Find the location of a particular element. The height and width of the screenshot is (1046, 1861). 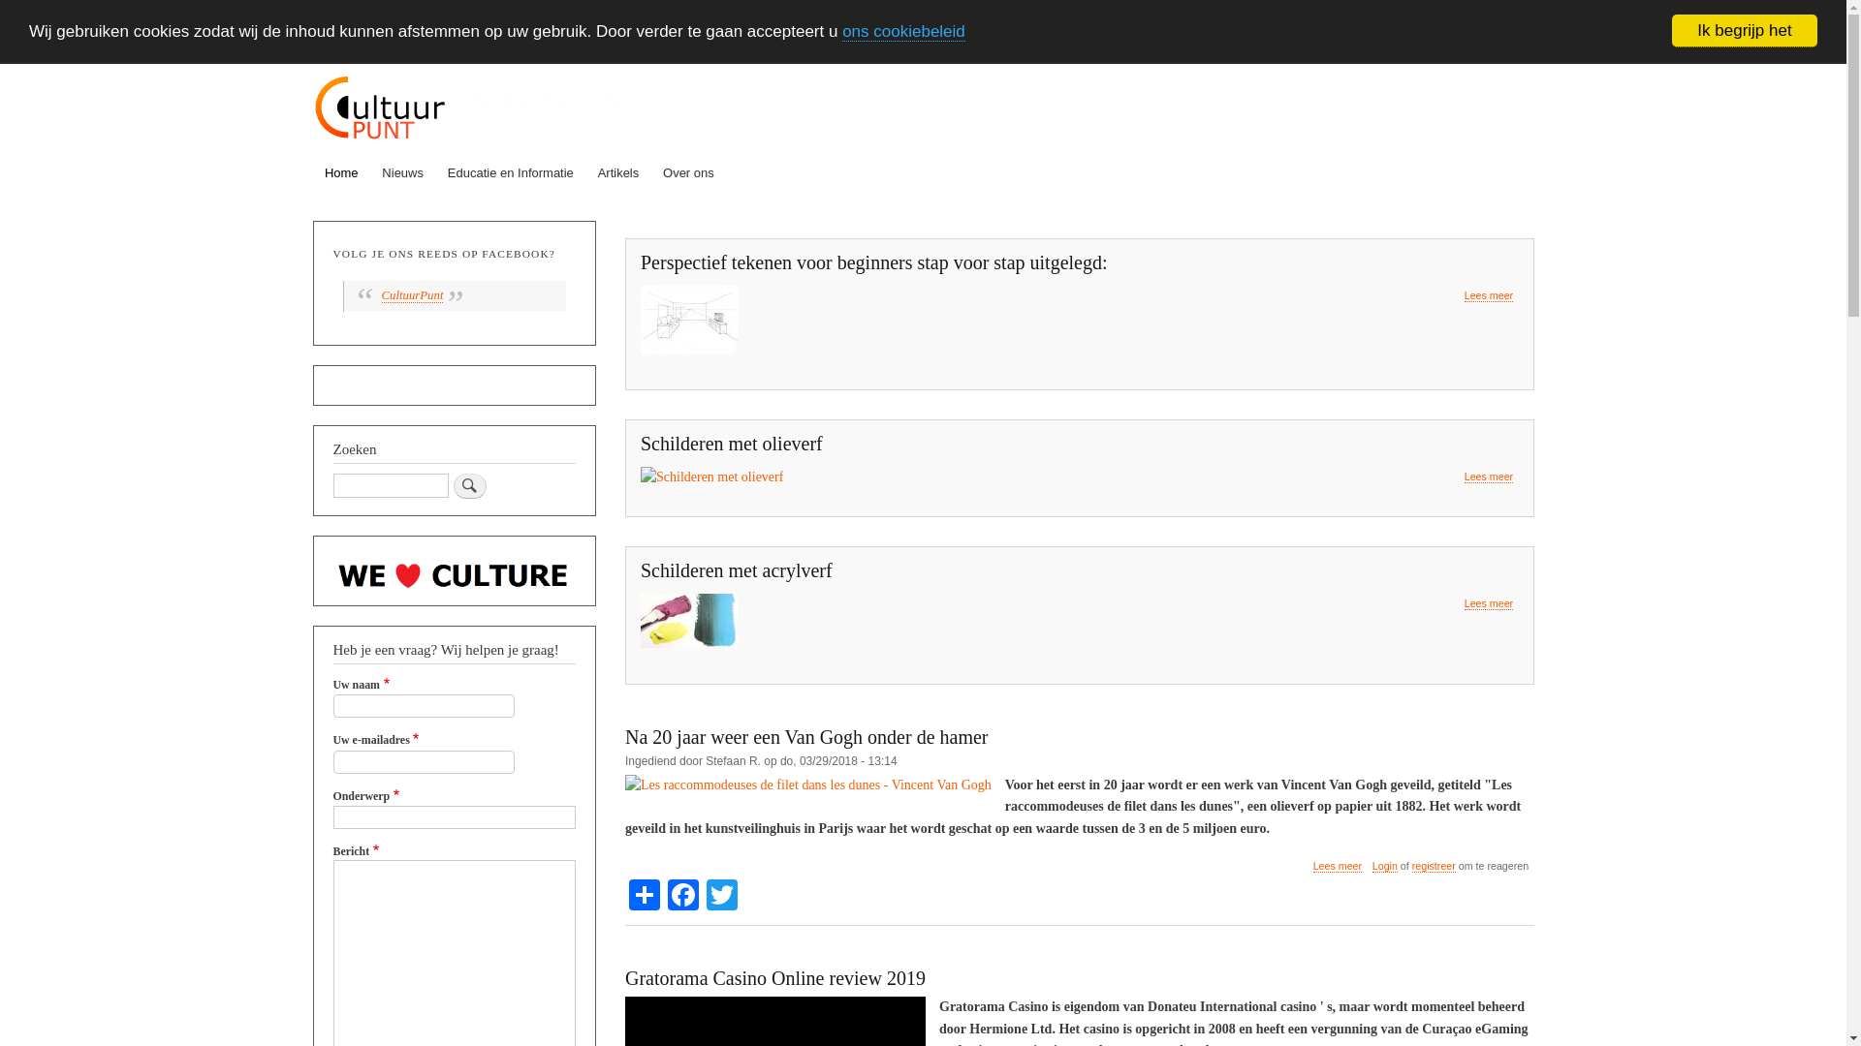

Educatie en Informatie is located at coordinates (510, 173).